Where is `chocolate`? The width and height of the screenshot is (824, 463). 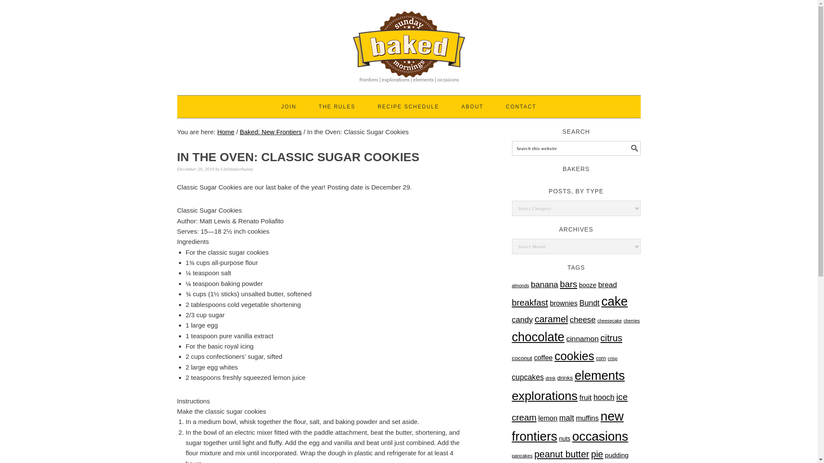 chocolate is located at coordinates (538, 337).